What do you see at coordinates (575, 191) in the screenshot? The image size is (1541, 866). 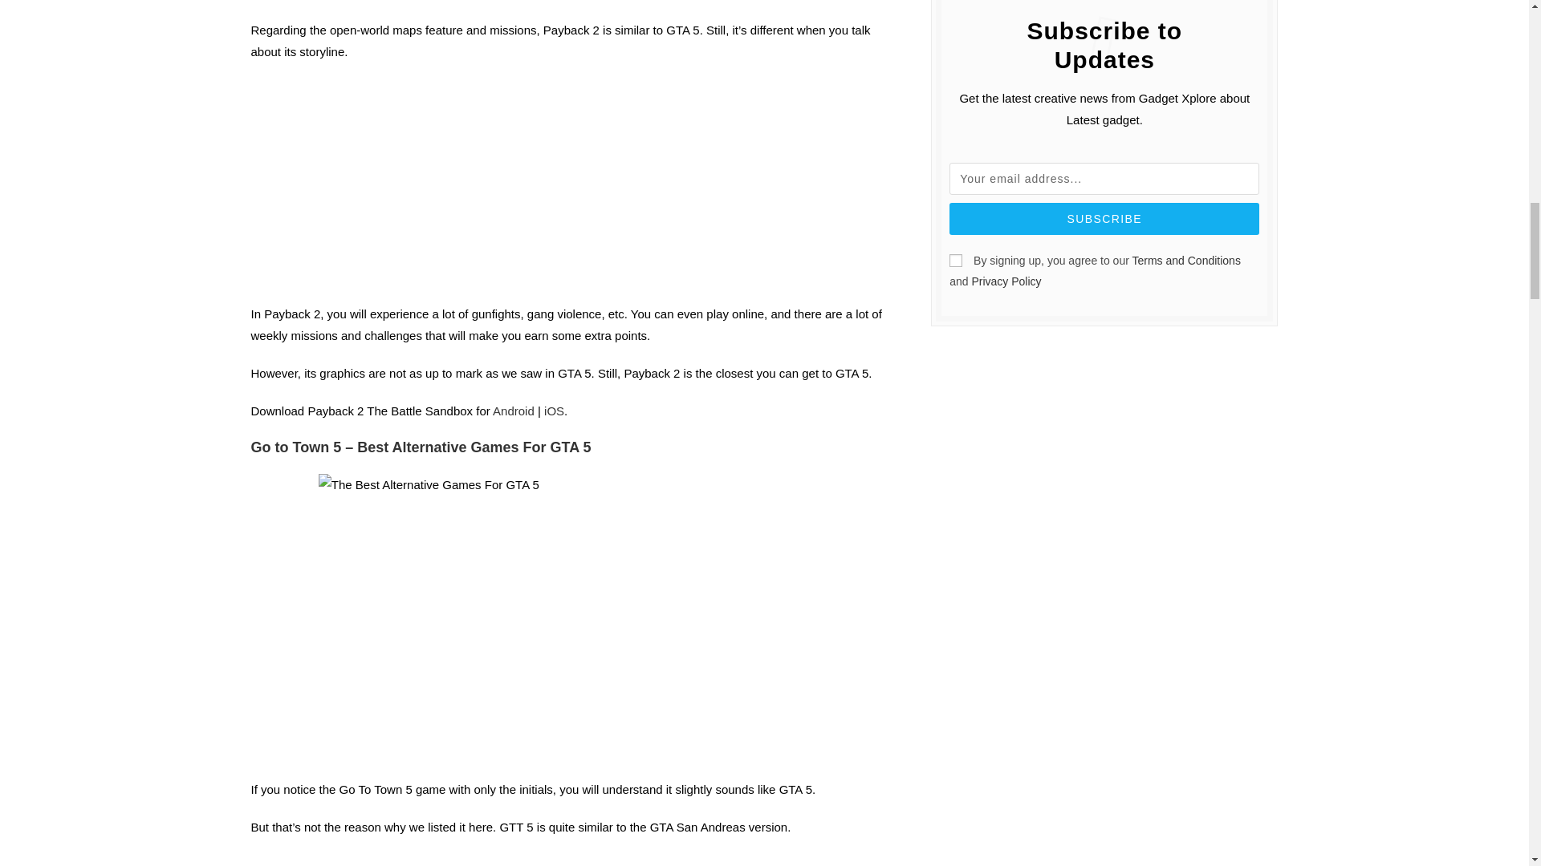 I see `Advertisement` at bounding box center [575, 191].